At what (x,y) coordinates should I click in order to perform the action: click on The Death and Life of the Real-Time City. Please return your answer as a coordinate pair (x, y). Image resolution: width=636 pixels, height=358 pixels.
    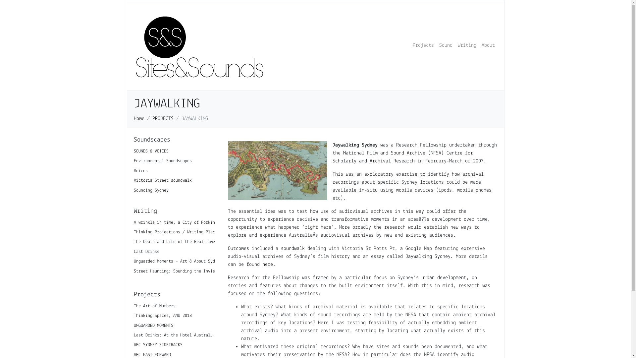
    Looking at the image, I should click on (180, 242).